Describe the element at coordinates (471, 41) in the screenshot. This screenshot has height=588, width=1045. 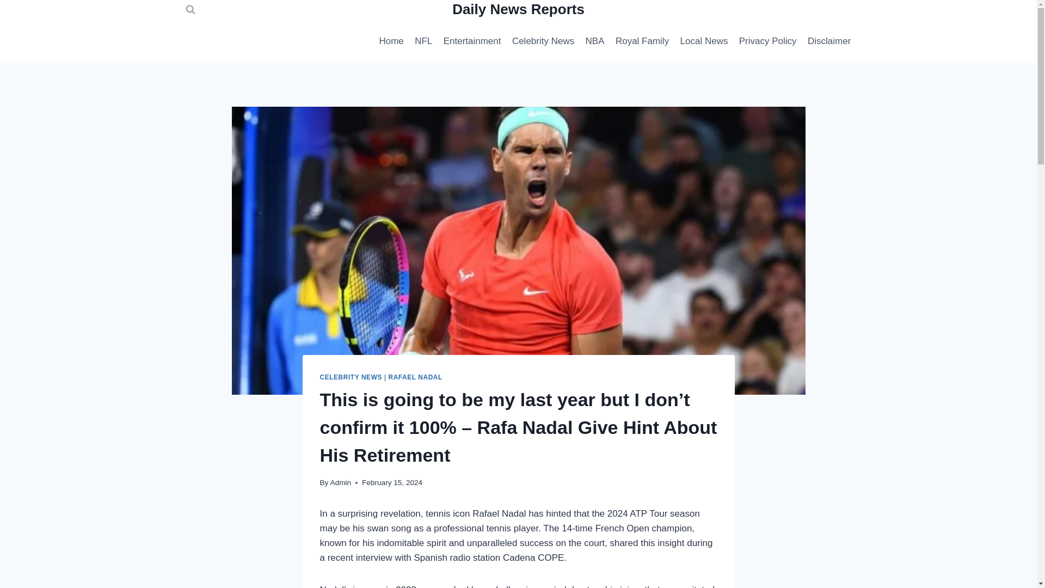
I see `Entertainment` at that location.